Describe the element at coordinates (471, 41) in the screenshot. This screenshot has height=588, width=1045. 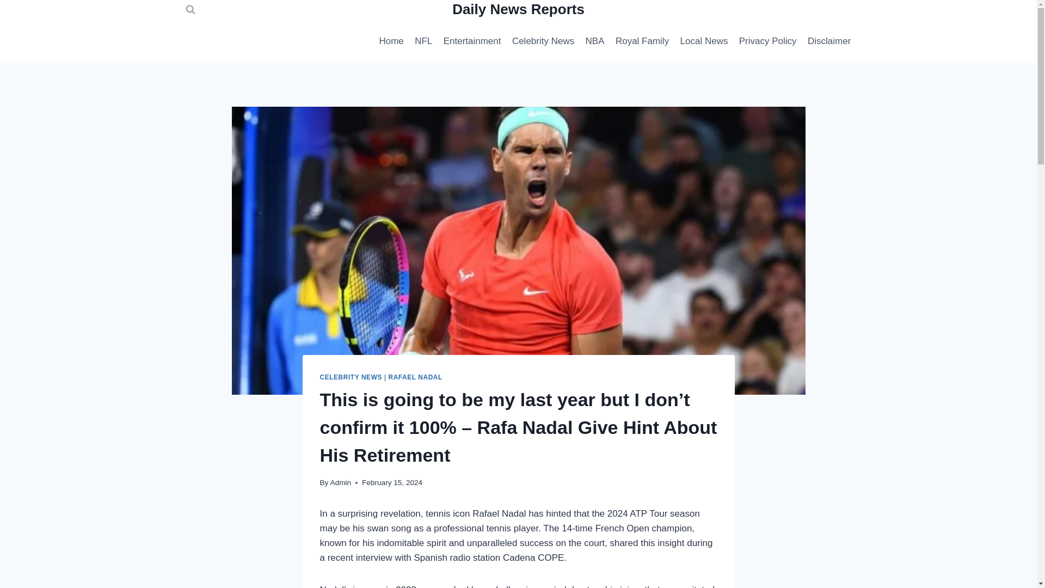
I see `Entertainment` at that location.